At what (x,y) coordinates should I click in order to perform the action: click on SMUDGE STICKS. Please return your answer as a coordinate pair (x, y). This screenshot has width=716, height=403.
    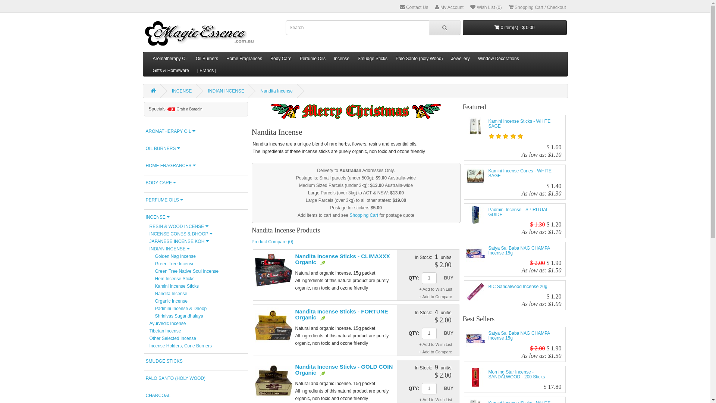
    Looking at the image, I should click on (196, 361).